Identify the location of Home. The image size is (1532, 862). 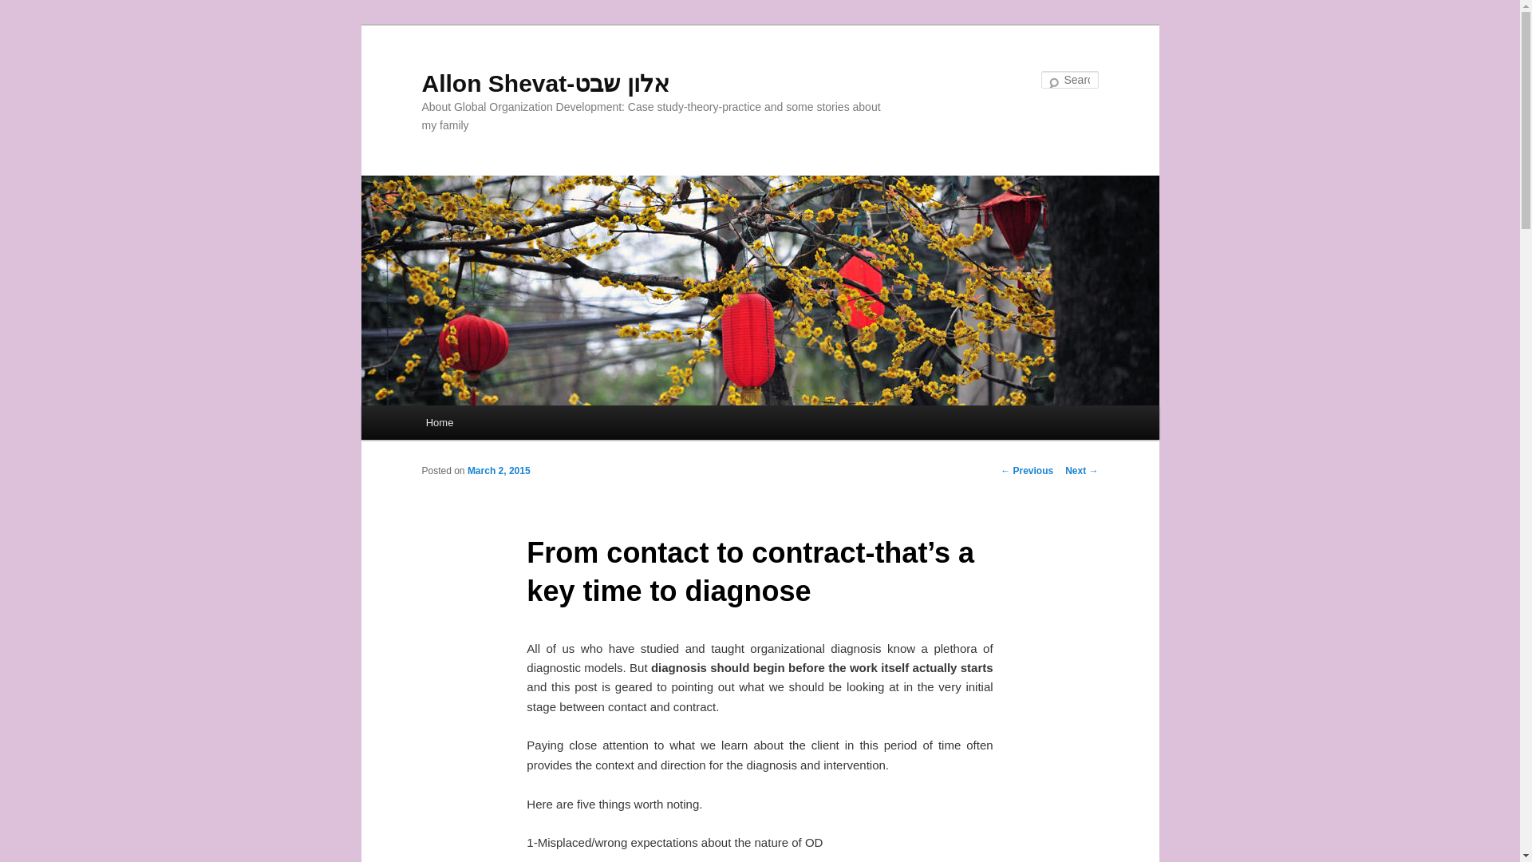
(439, 421).